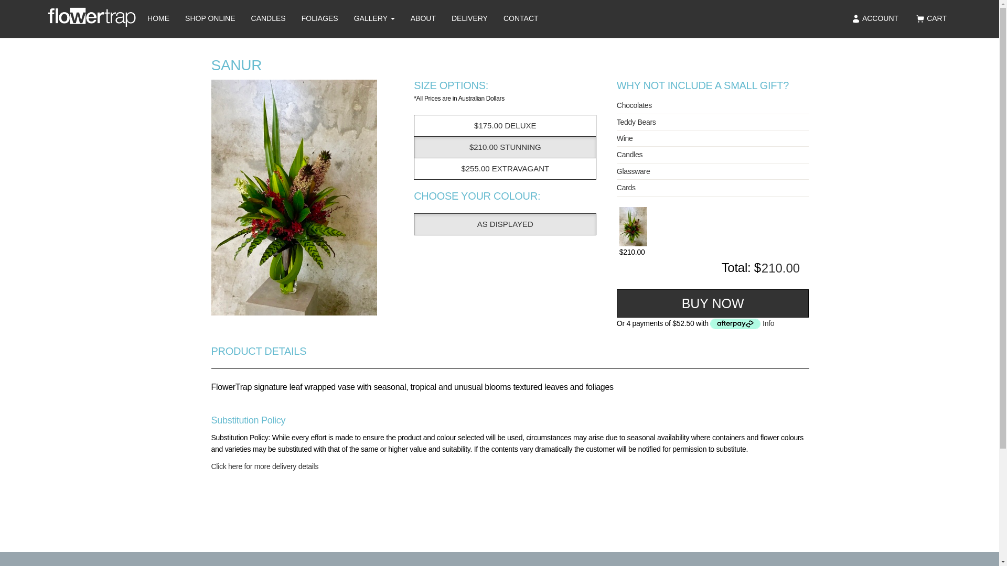 The image size is (1007, 566). Describe the element at coordinates (470, 18) in the screenshot. I see `DELIVERY` at that location.